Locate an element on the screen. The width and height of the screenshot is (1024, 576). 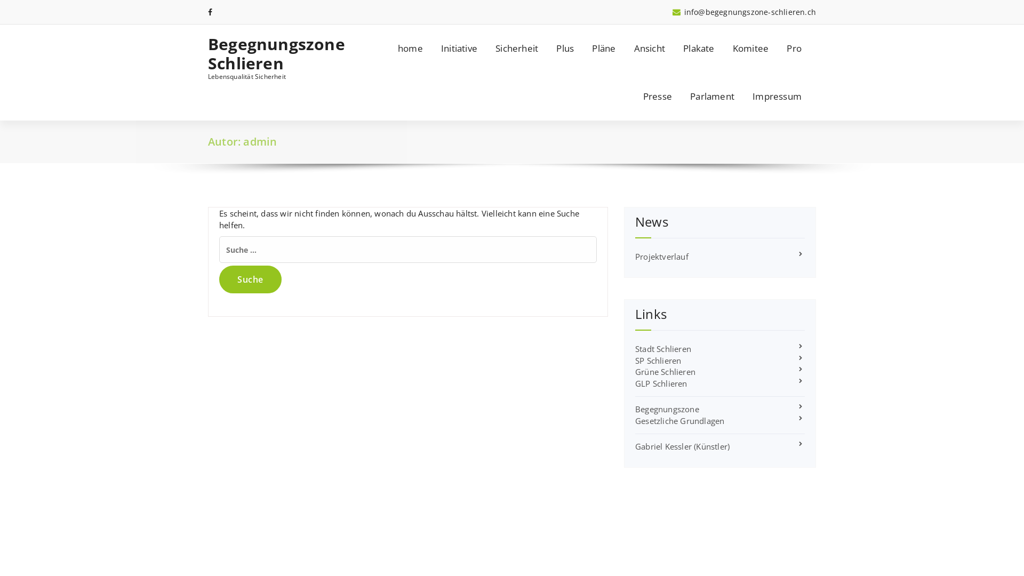
home is located at coordinates (411, 49).